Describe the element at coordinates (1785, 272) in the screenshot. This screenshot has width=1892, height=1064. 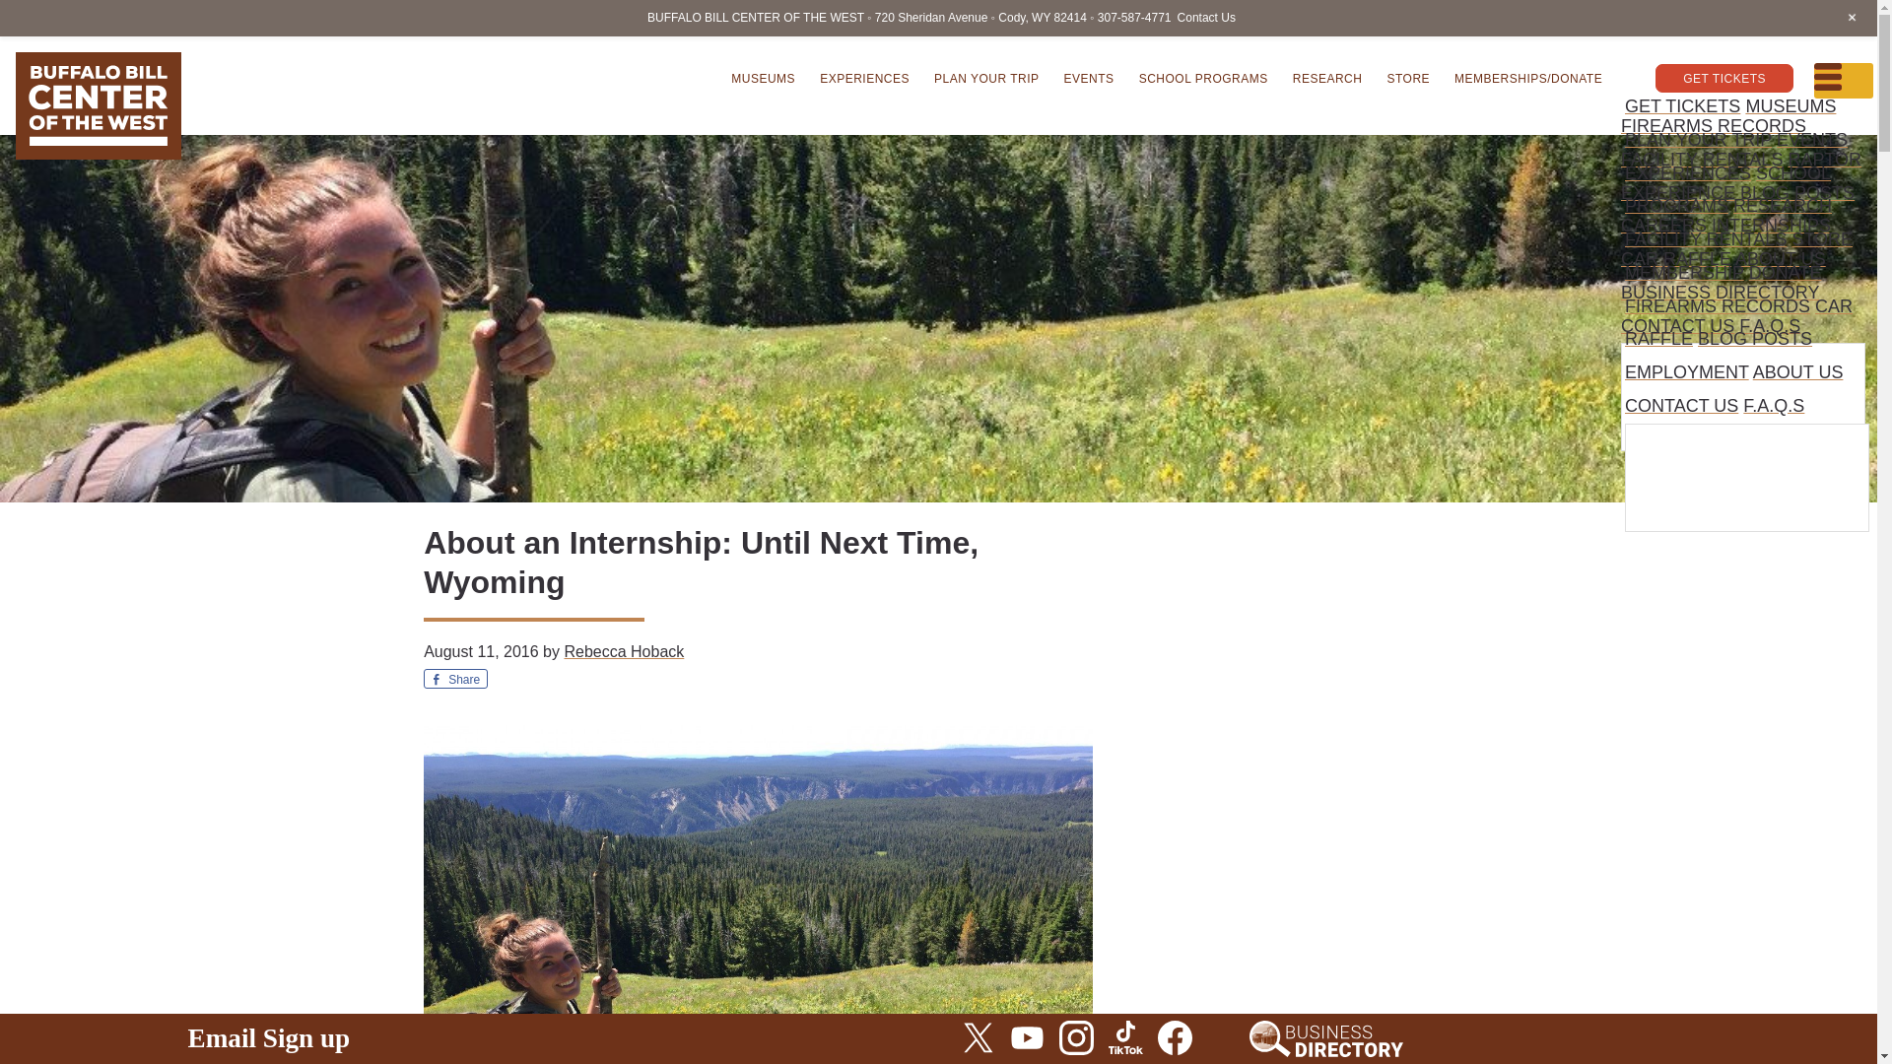
I see `DONATE` at that location.